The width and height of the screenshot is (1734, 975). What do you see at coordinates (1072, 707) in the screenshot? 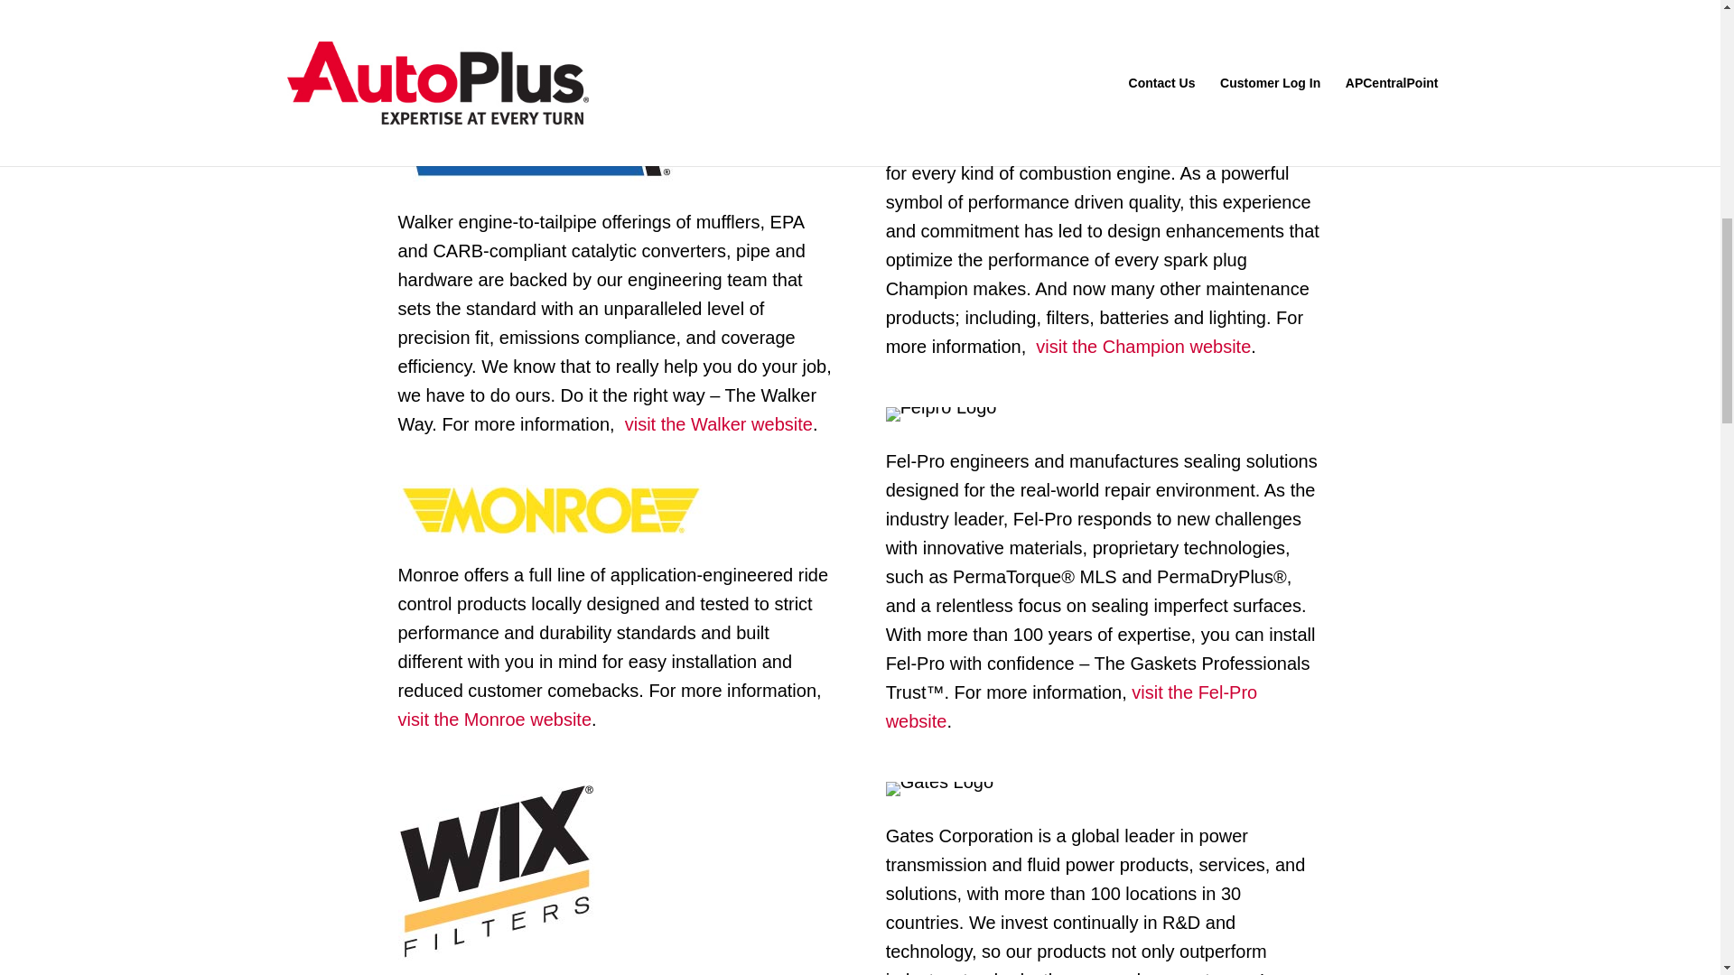
I see `visit the Fel-Pro website` at bounding box center [1072, 707].